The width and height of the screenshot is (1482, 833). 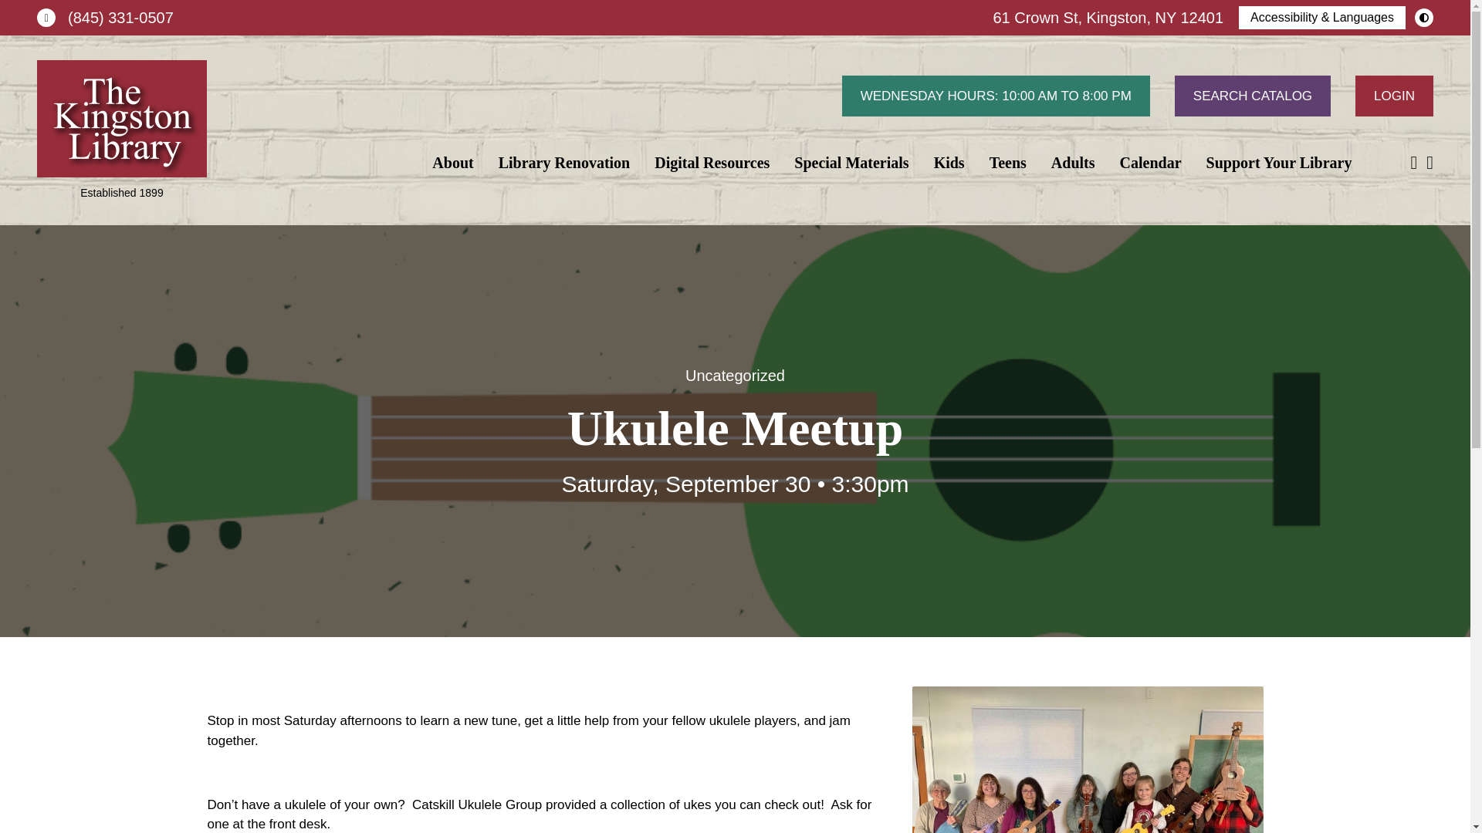 I want to click on Digital Resources, so click(x=712, y=162).